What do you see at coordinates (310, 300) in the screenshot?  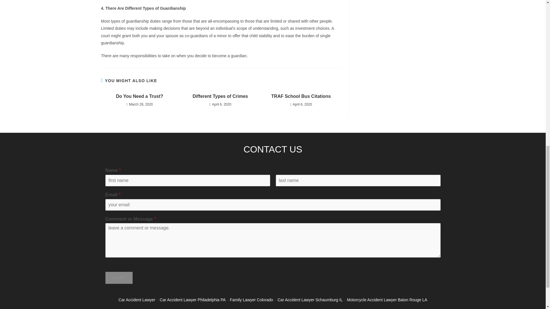 I see `Car Accident Lawyer Schaumburg IL` at bounding box center [310, 300].